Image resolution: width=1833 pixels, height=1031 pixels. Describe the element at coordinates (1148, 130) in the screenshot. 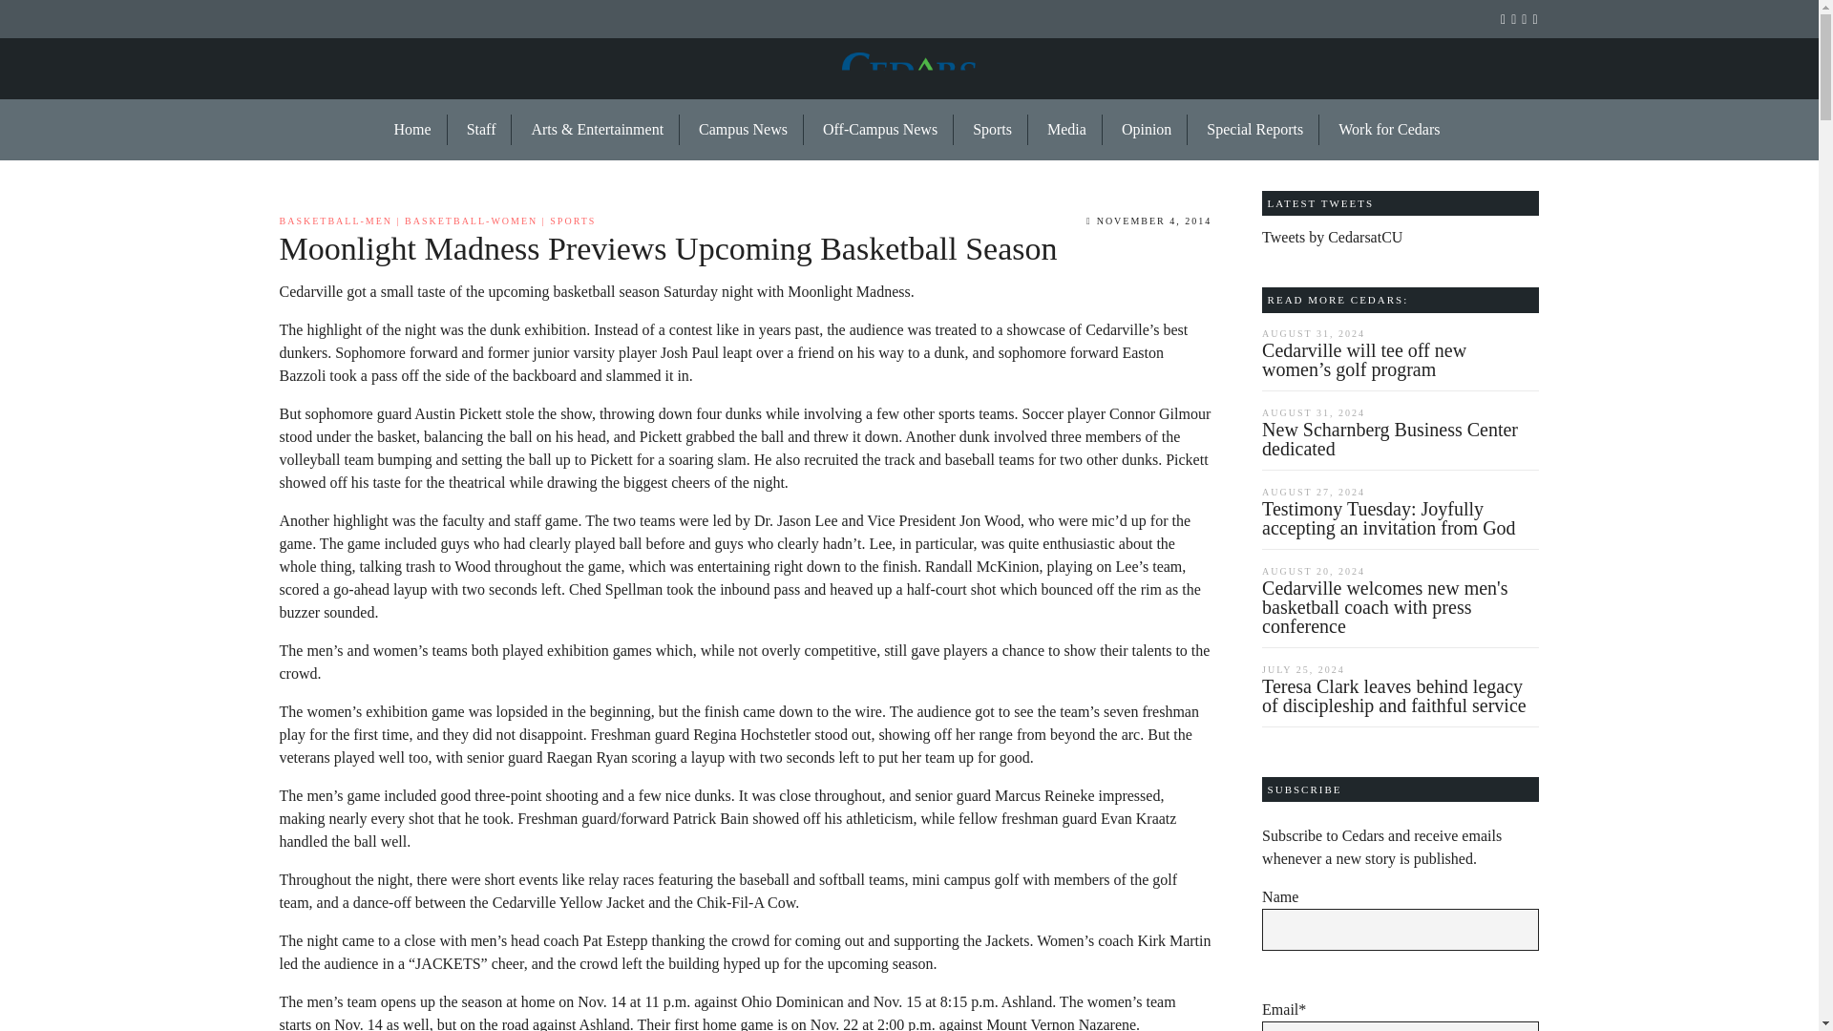

I see `Opinion` at that location.